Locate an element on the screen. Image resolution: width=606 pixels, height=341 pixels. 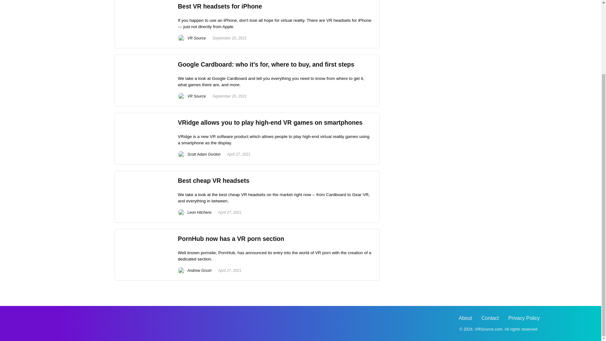
About is located at coordinates (465, 318).